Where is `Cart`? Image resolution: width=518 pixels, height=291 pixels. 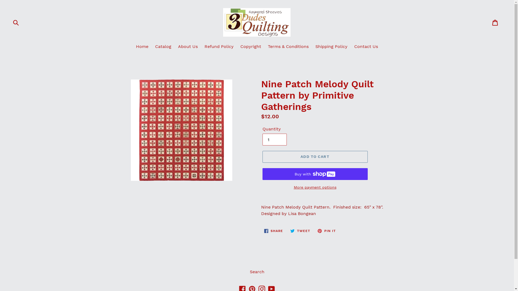
Cart is located at coordinates (495, 23).